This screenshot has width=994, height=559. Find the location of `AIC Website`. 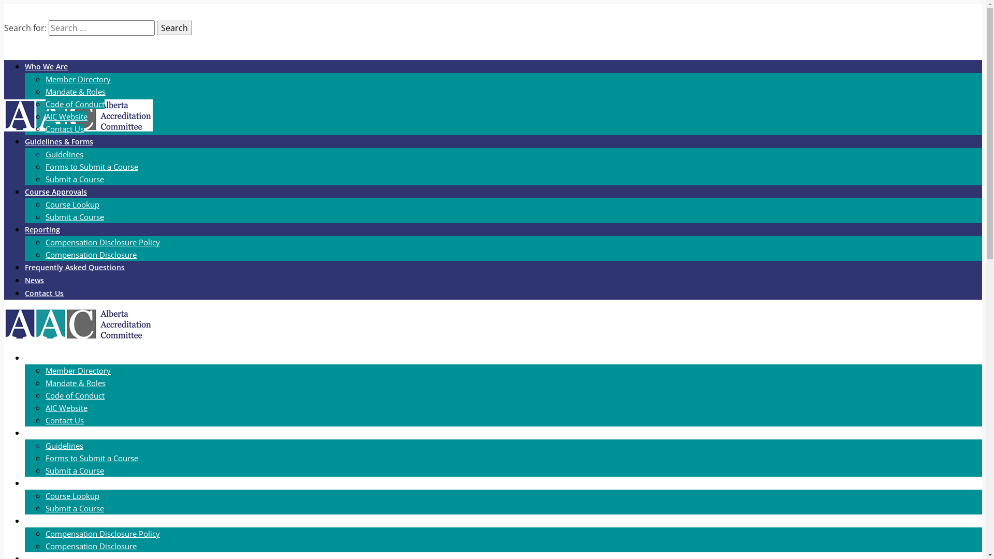

AIC Website is located at coordinates (66, 116).